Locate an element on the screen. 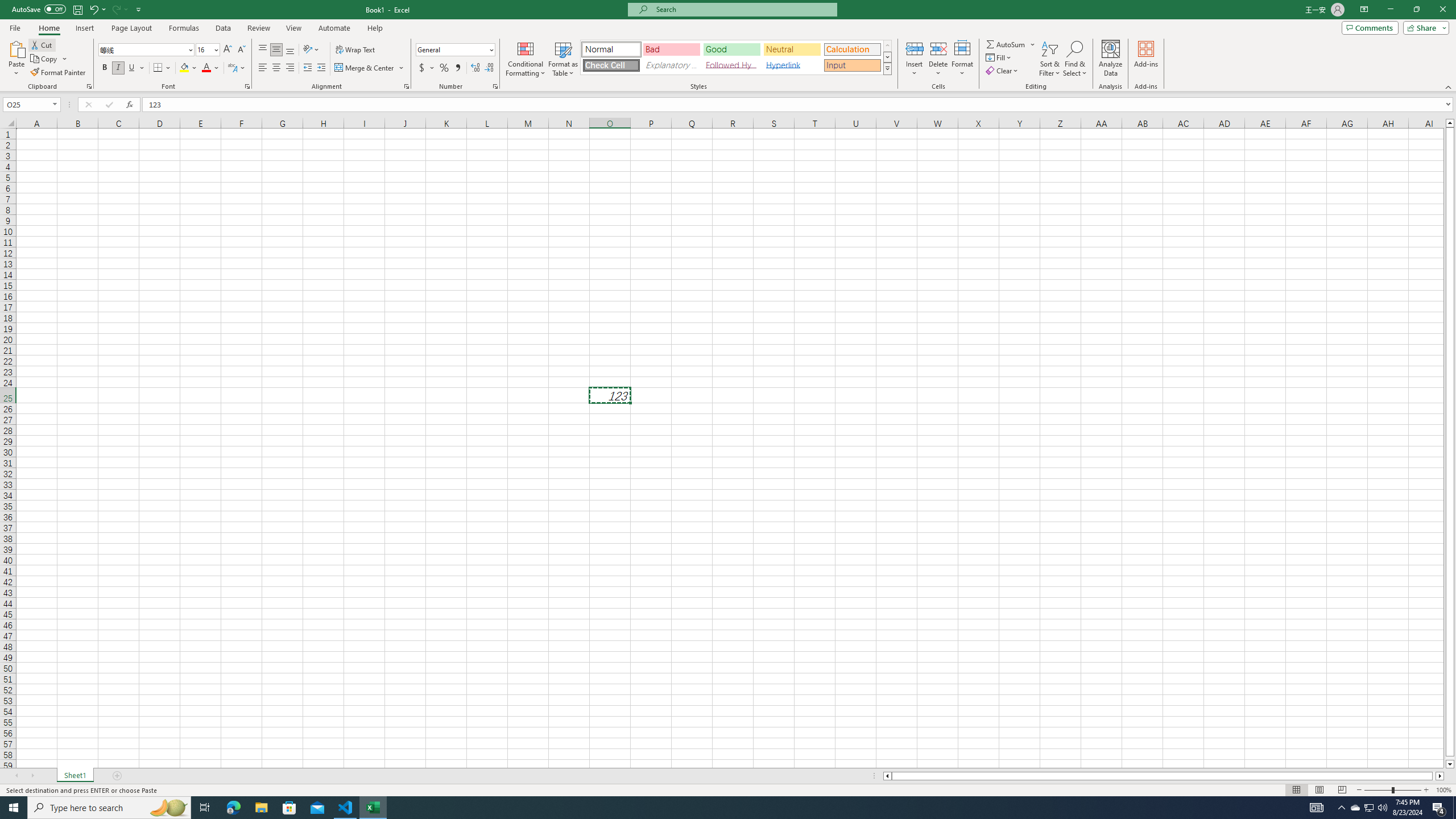 This screenshot has width=1456, height=819. Align Right is located at coordinates (290, 68).